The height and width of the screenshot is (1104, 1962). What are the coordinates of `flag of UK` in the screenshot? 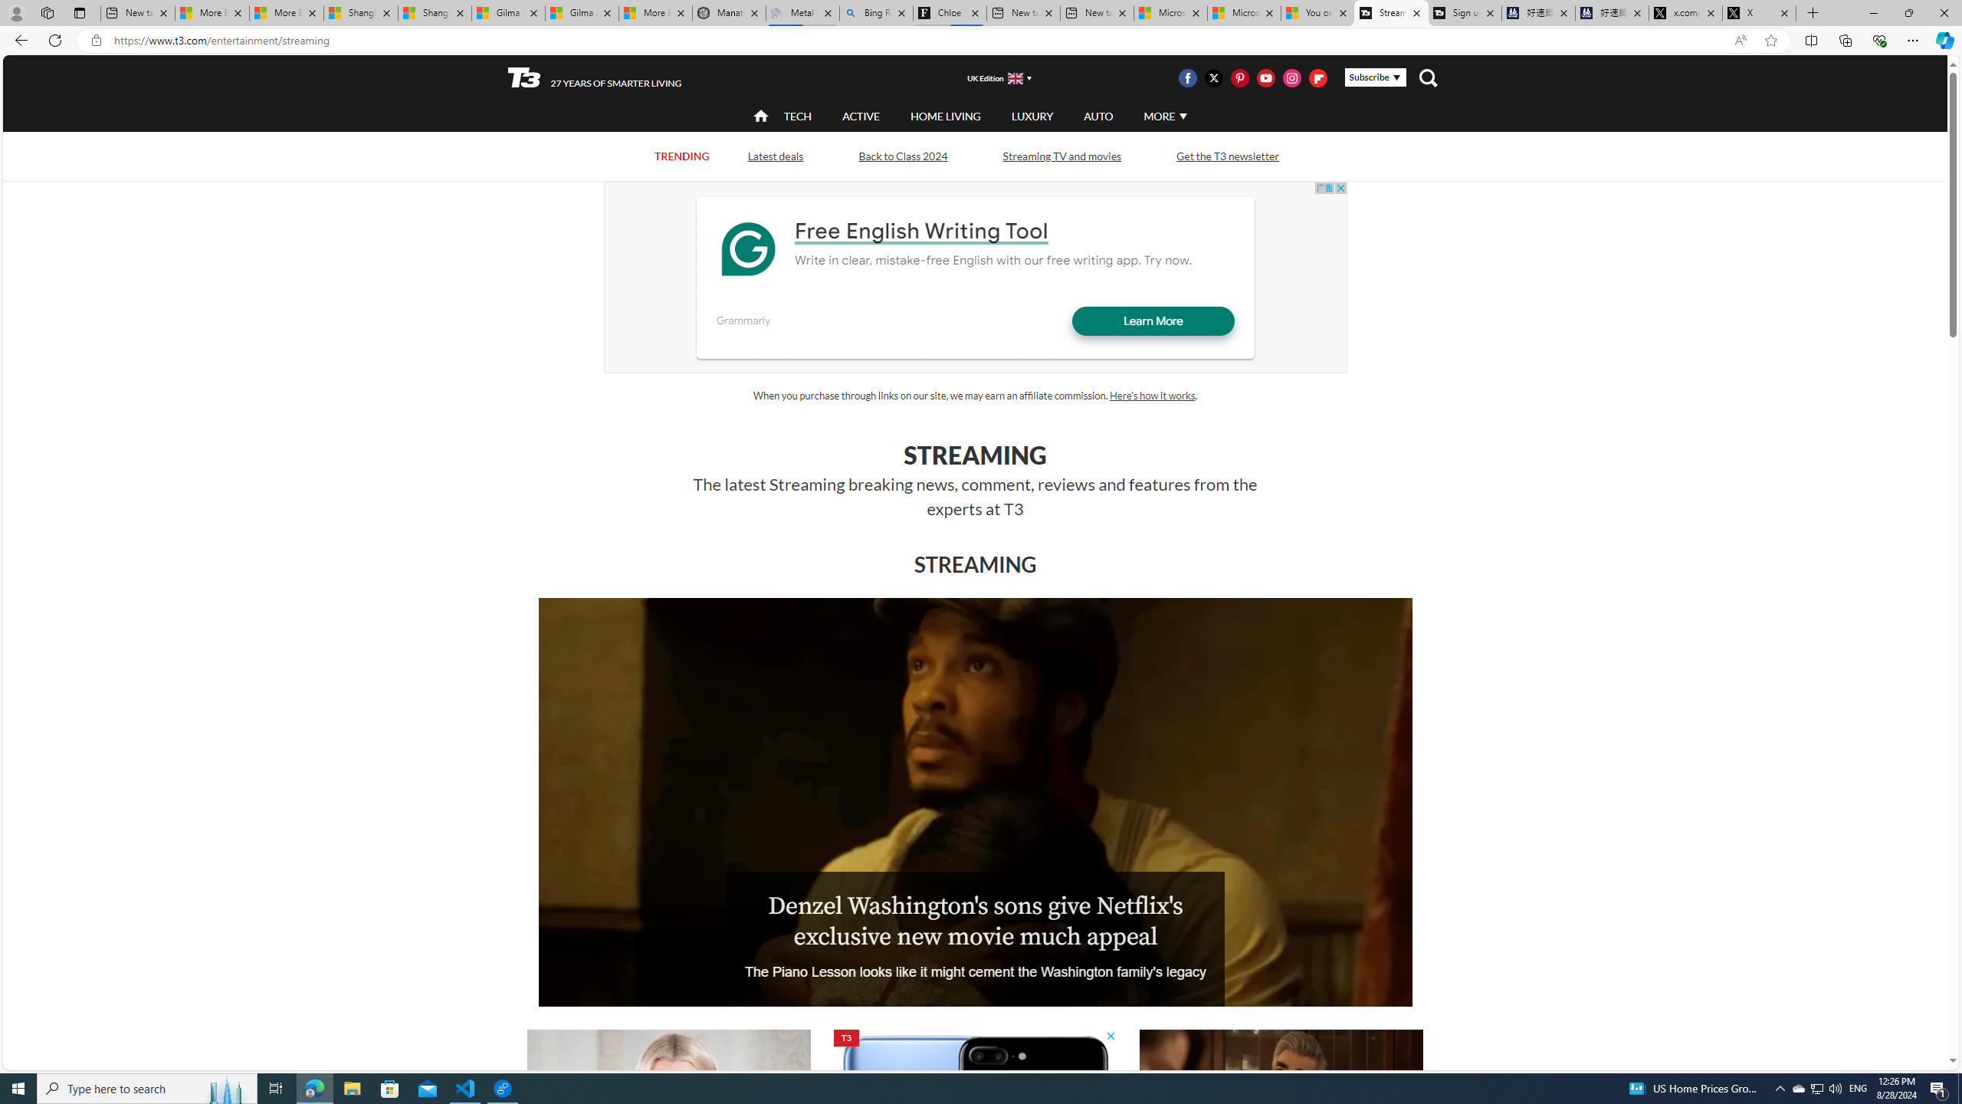 It's located at (1014, 77).